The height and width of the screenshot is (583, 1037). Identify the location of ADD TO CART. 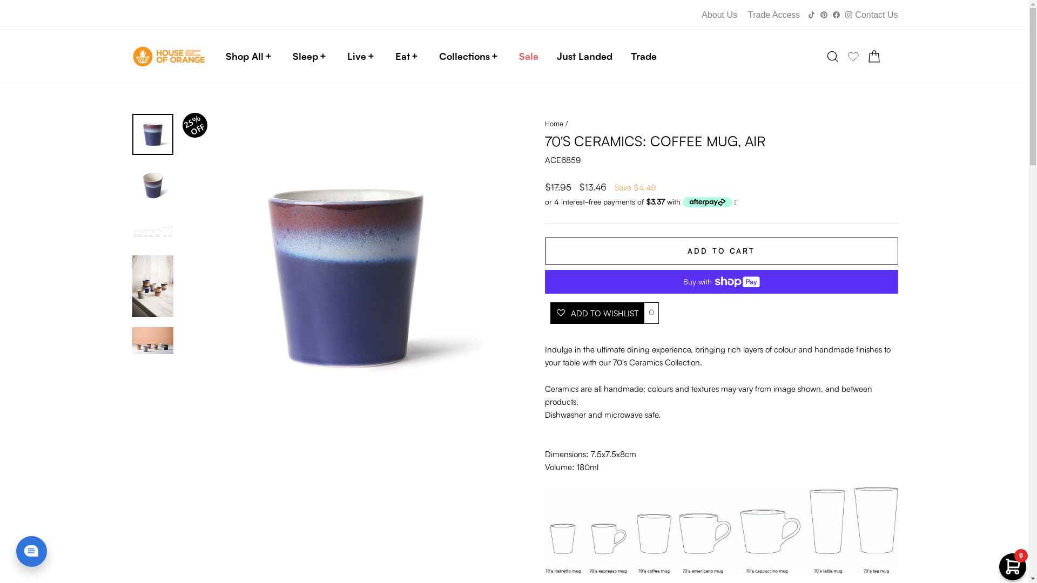
(721, 251).